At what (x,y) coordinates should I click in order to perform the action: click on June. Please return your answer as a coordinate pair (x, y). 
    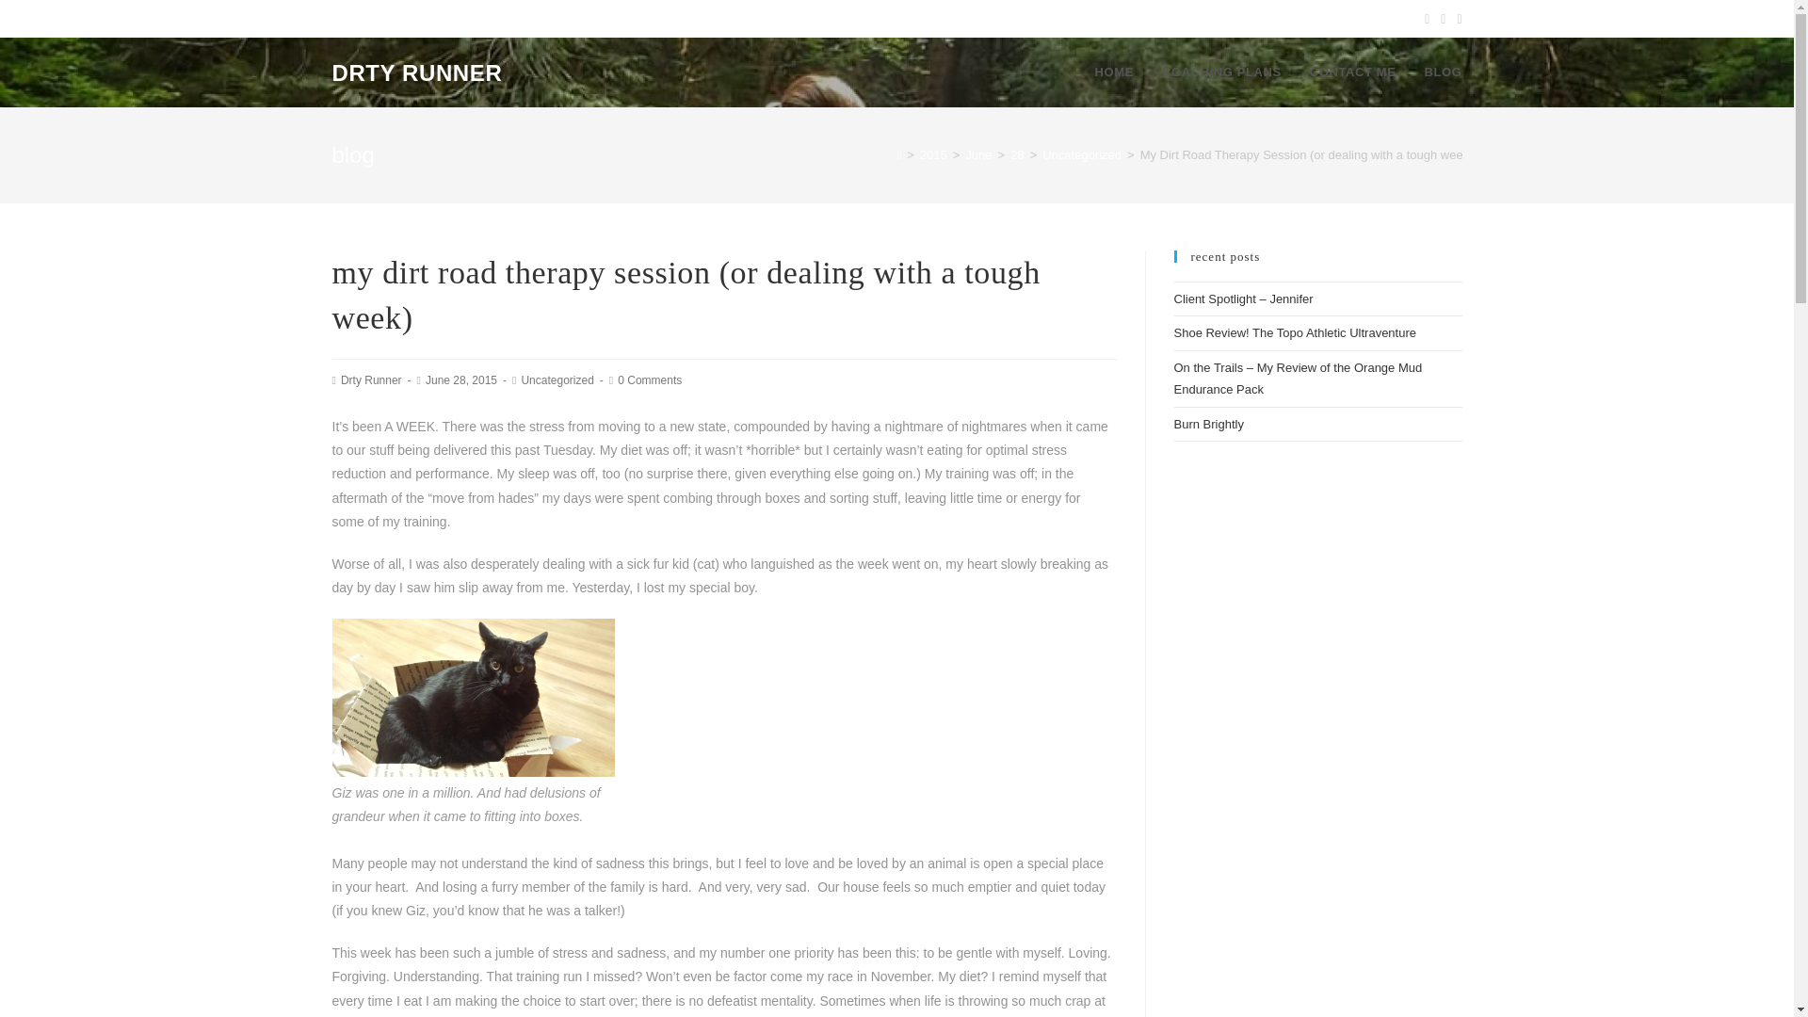
    Looking at the image, I should click on (977, 154).